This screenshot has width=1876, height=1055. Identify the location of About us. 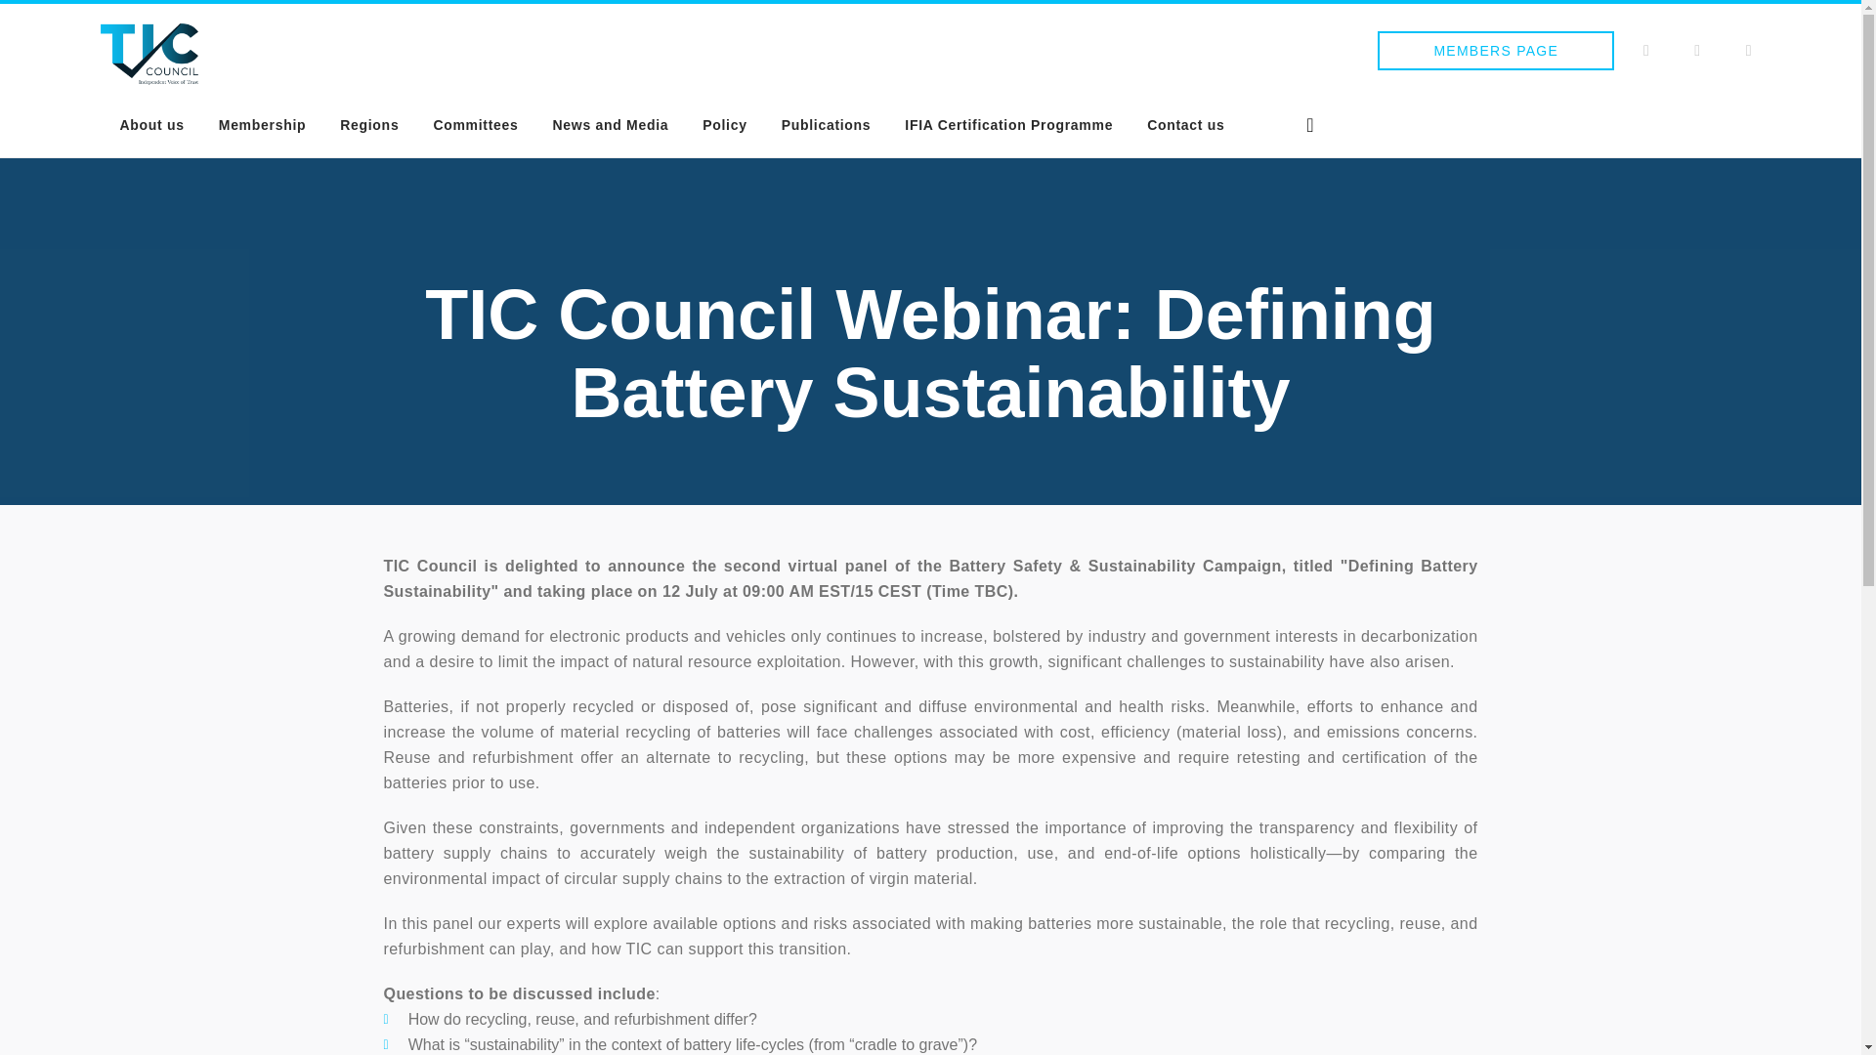
(151, 125).